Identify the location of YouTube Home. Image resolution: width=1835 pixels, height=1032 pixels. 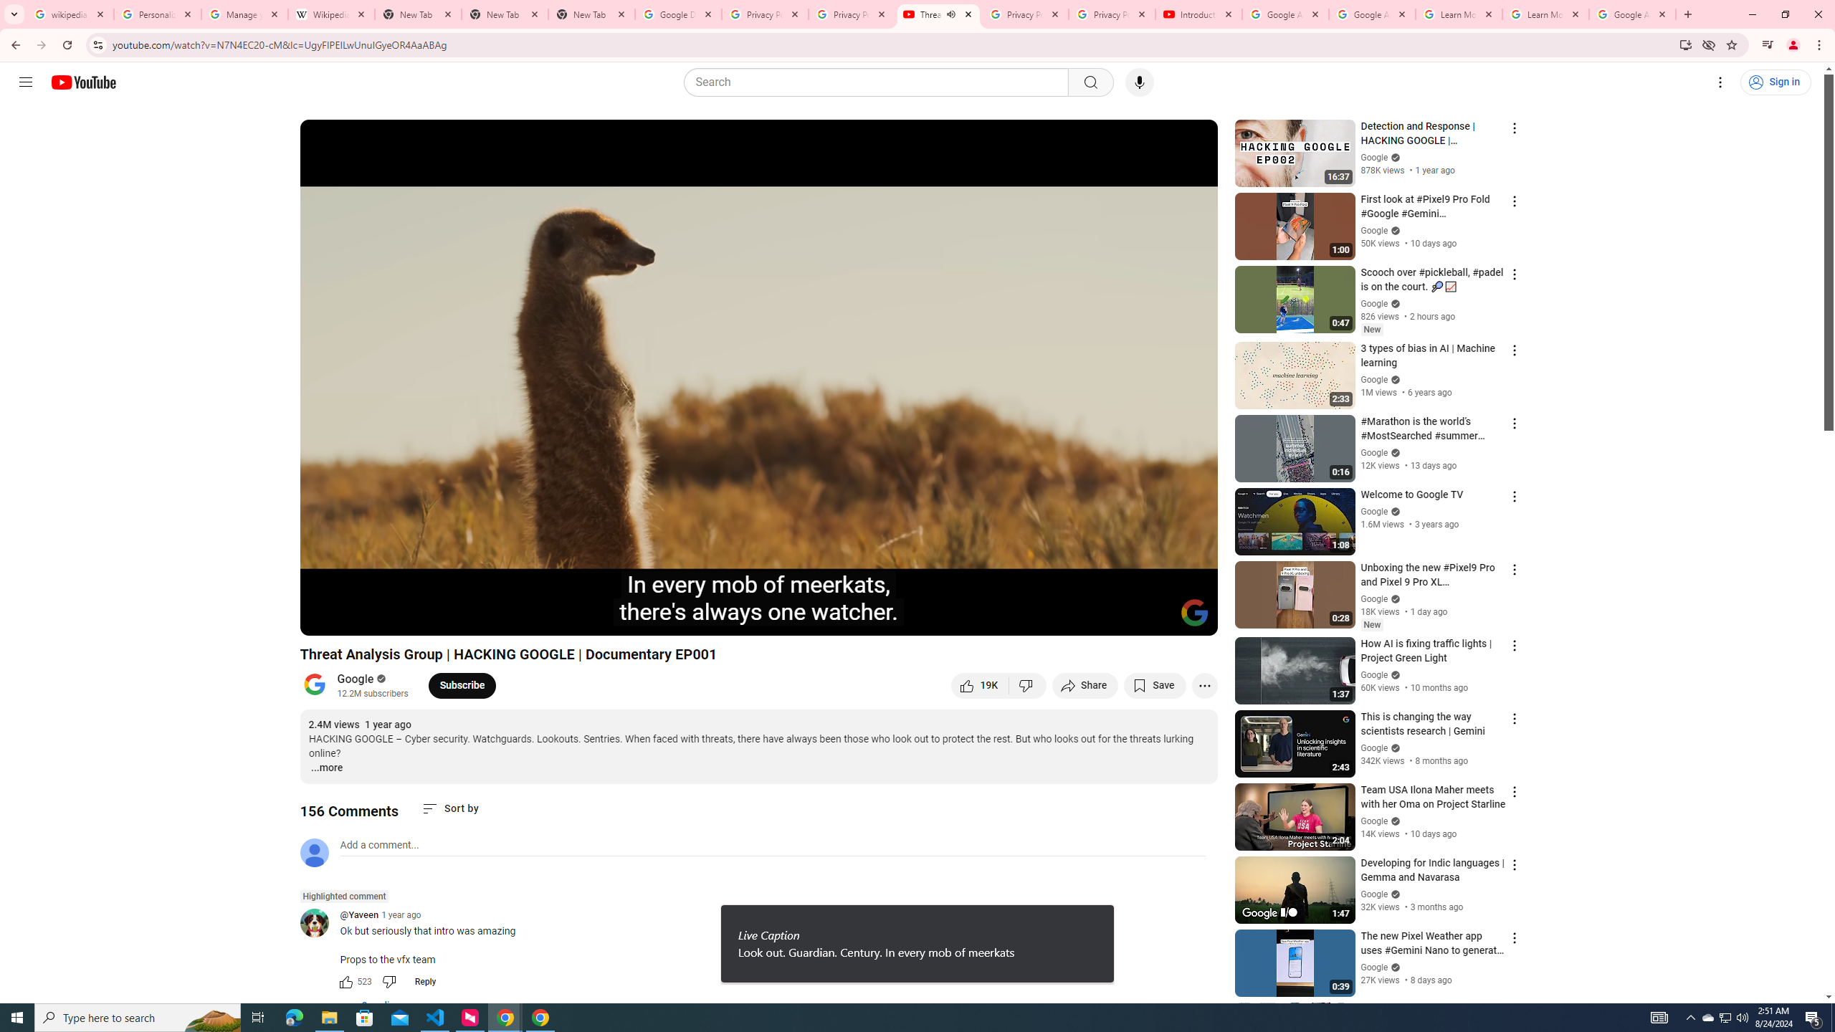
(83, 82).